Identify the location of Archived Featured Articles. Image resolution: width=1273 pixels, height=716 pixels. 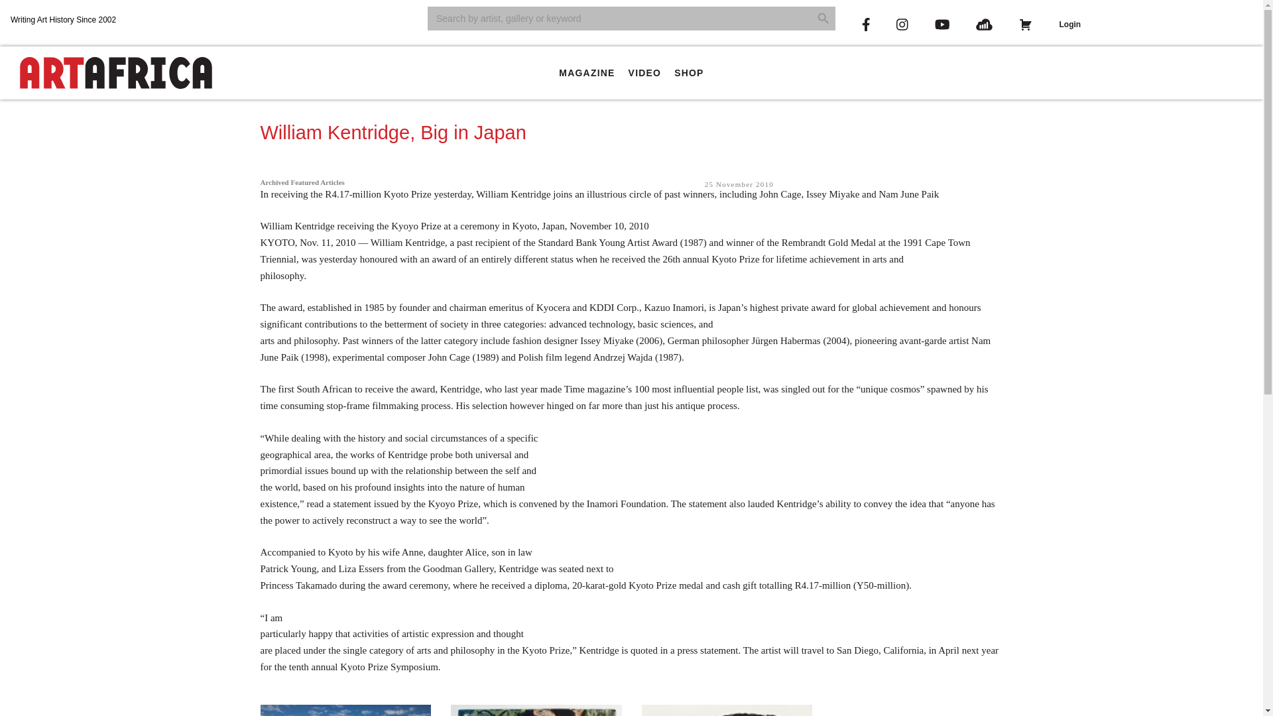
(301, 182).